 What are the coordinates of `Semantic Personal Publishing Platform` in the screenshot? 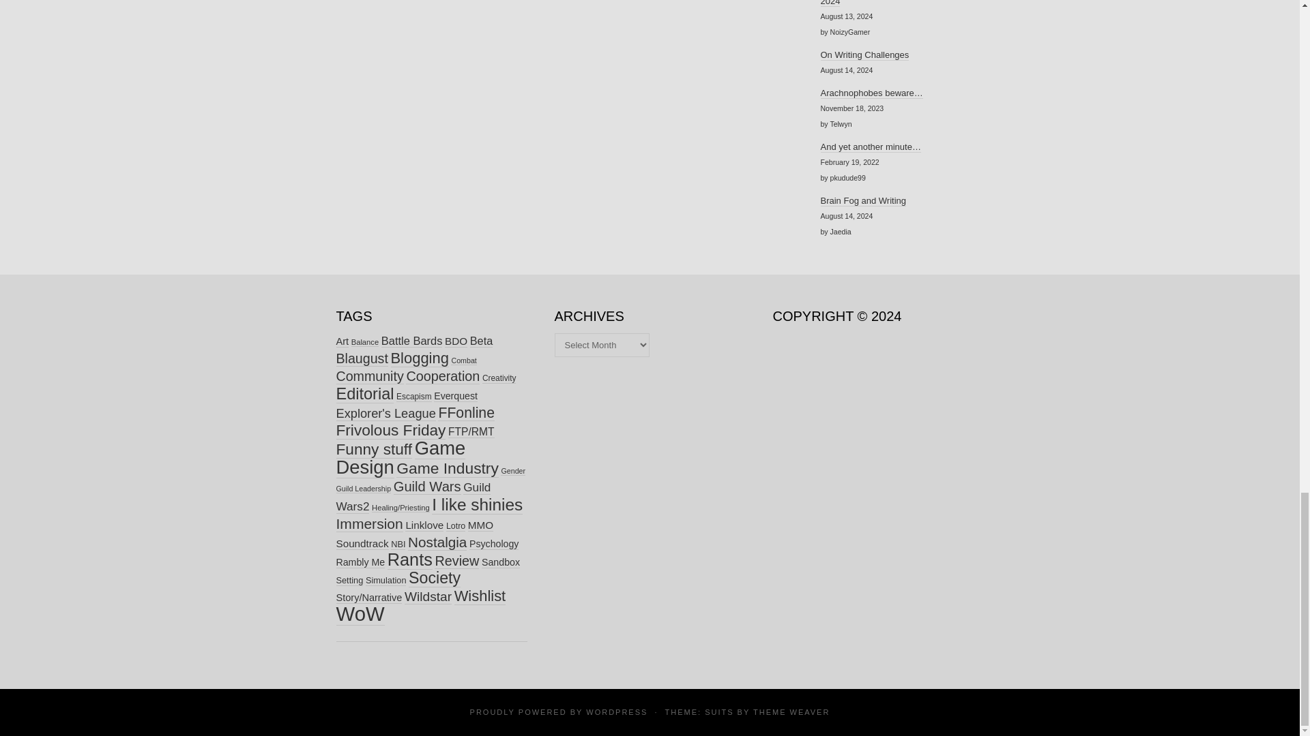 It's located at (616, 711).